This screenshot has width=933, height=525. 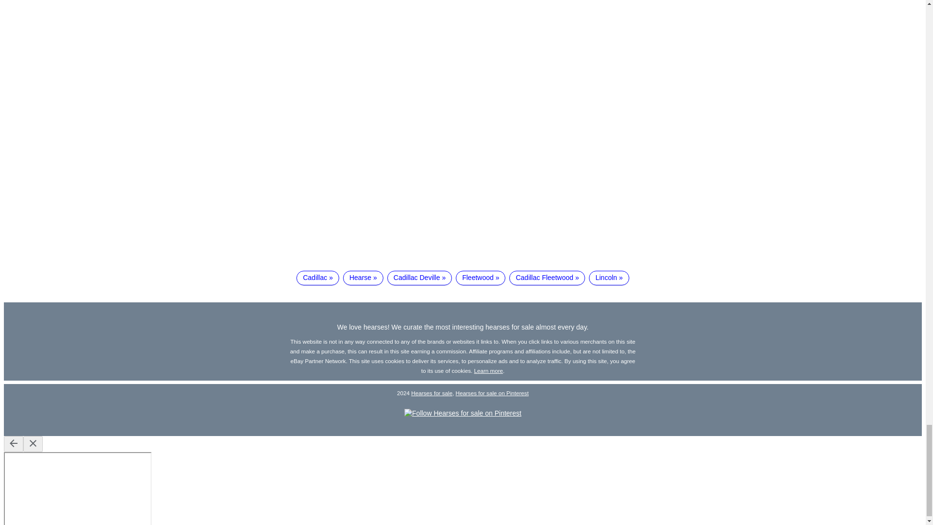 I want to click on Lincoln, so click(x=608, y=278).